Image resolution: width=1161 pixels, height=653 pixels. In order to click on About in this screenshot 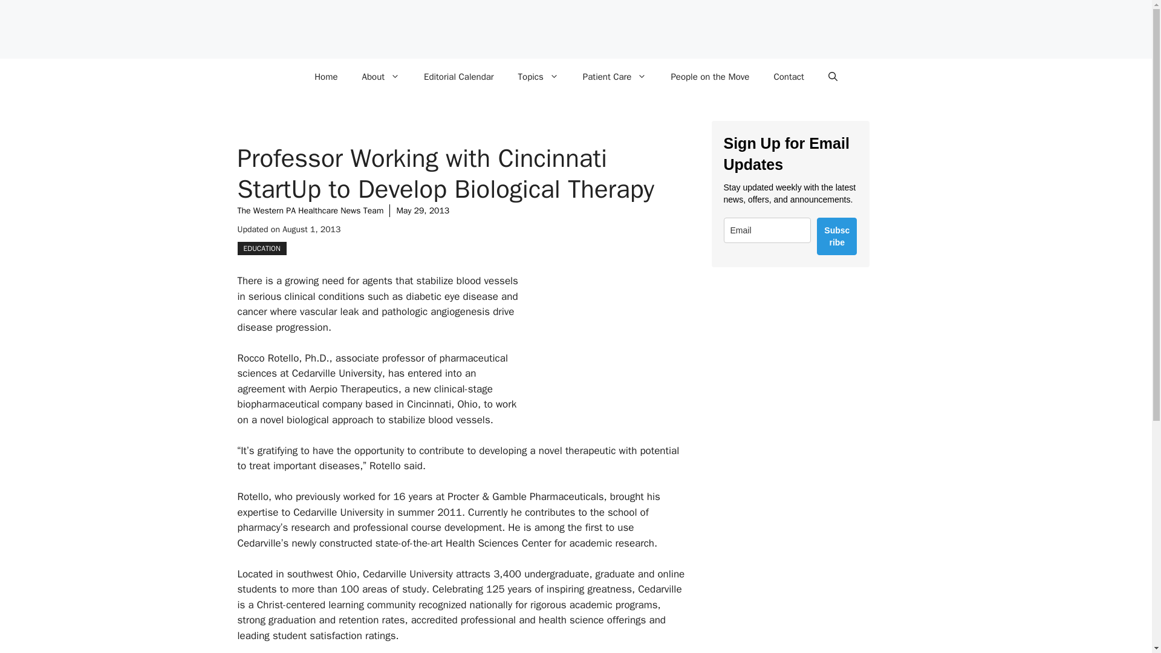, I will do `click(381, 76)`.